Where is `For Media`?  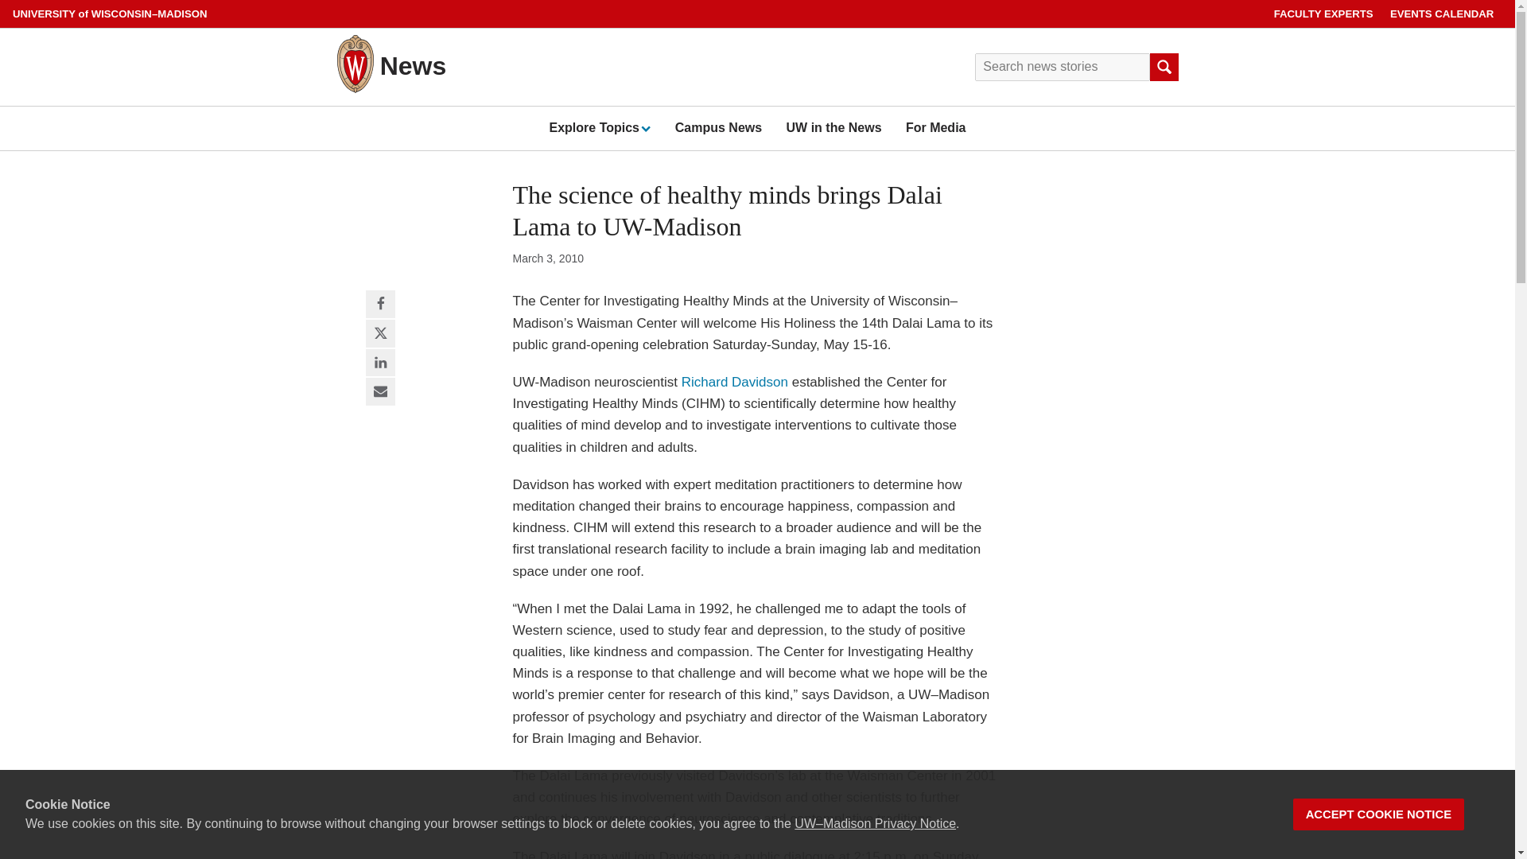 For Media is located at coordinates (935, 127).